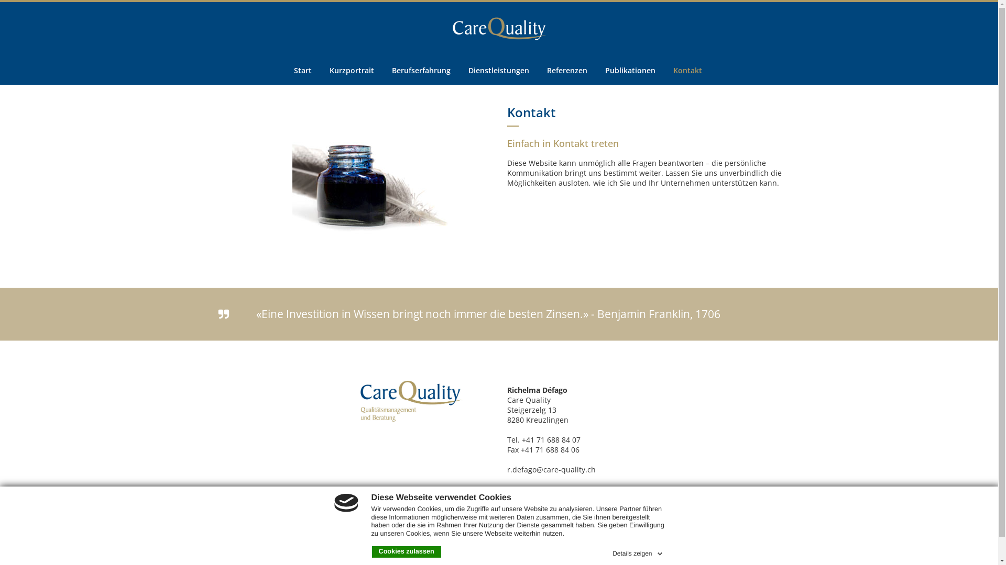  Describe the element at coordinates (352, 70) in the screenshot. I see `Kurzportrait` at that location.